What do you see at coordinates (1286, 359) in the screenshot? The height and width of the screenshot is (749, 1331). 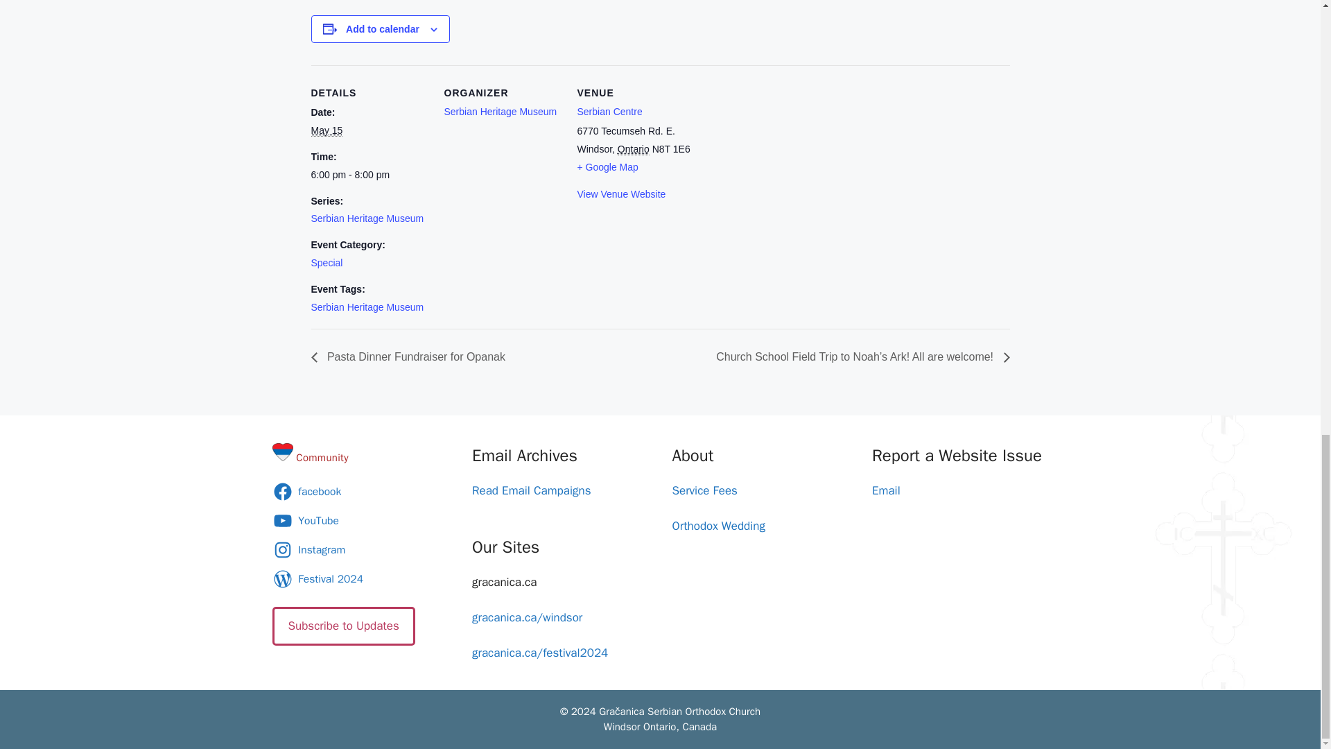 I see `Scroll back to top` at bounding box center [1286, 359].